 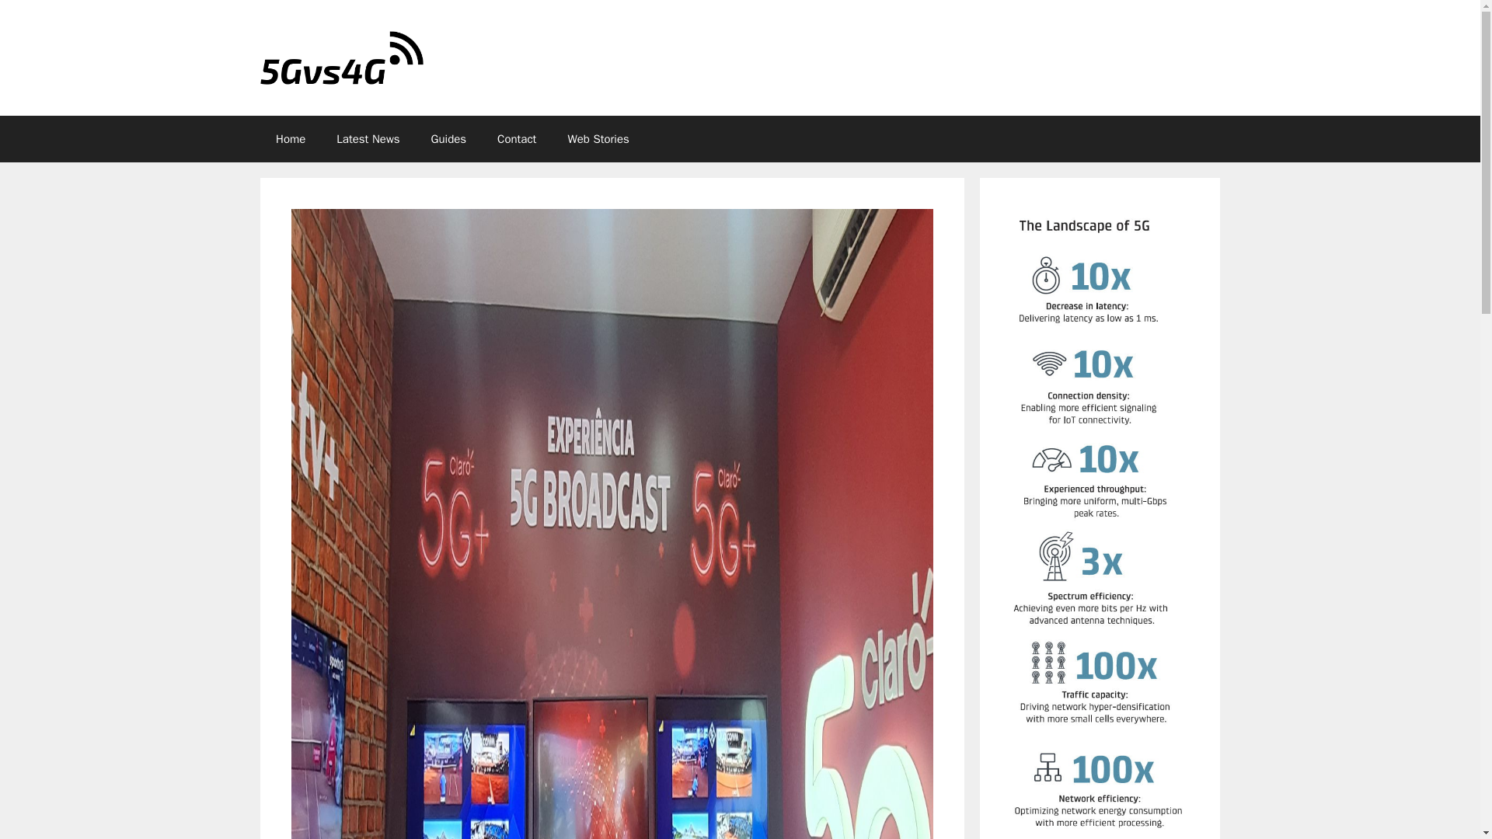 I want to click on Latest News, so click(x=367, y=139).